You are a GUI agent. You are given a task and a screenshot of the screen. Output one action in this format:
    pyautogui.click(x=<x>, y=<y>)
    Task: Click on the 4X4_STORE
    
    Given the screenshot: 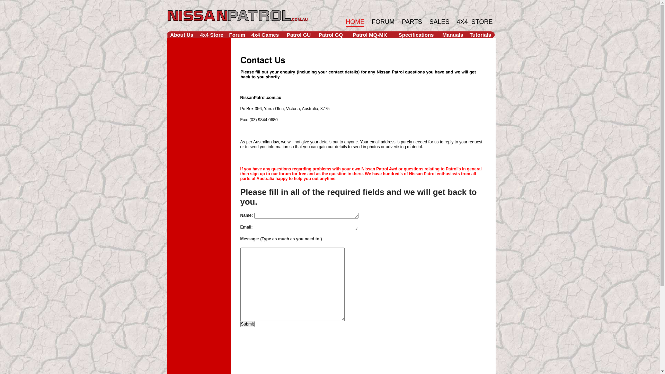 What is the action you would take?
    pyautogui.click(x=475, y=22)
    